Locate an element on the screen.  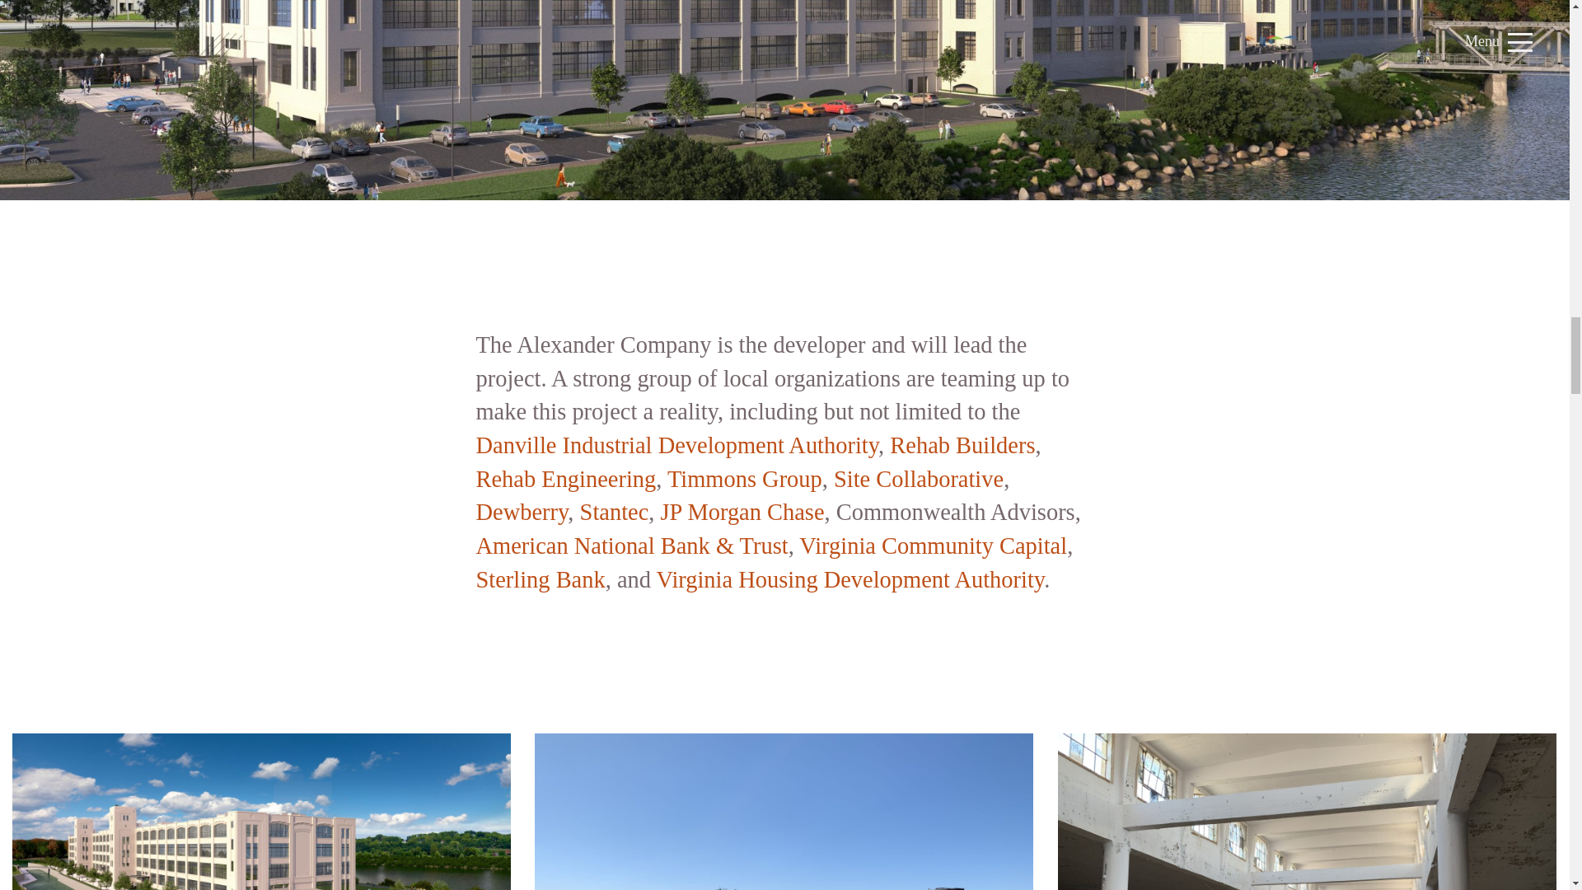
Timmons Group is located at coordinates (745, 479).